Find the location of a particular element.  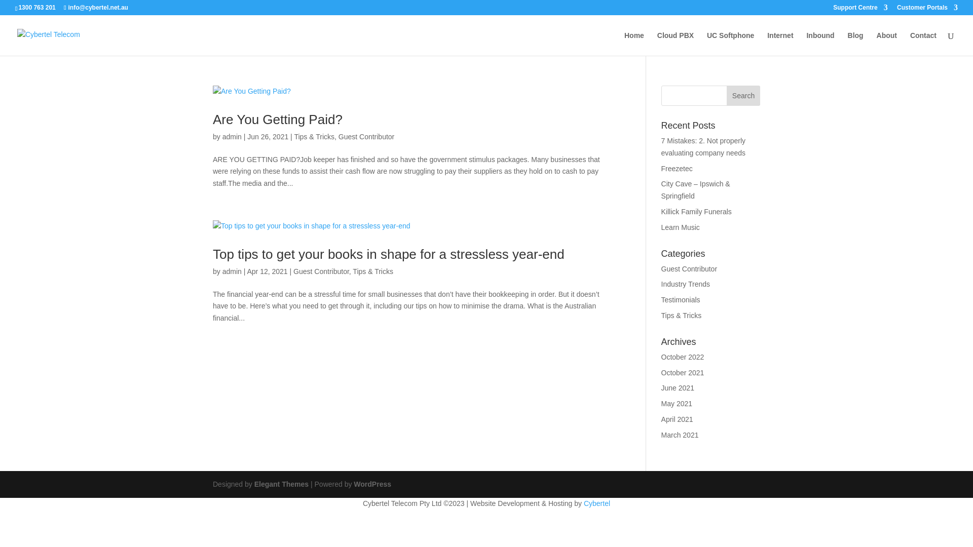

Guest Contributor is located at coordinates (321, 271).